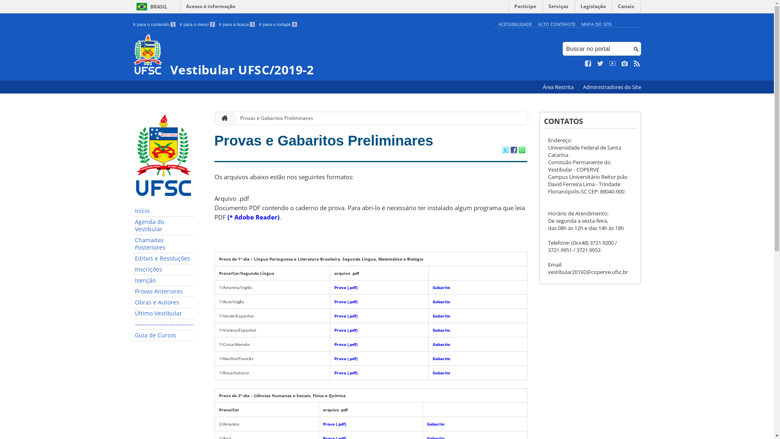 The height and width of the screenshot is (439, 780). I want to click on Provas Anteriores, so click(164, 292).